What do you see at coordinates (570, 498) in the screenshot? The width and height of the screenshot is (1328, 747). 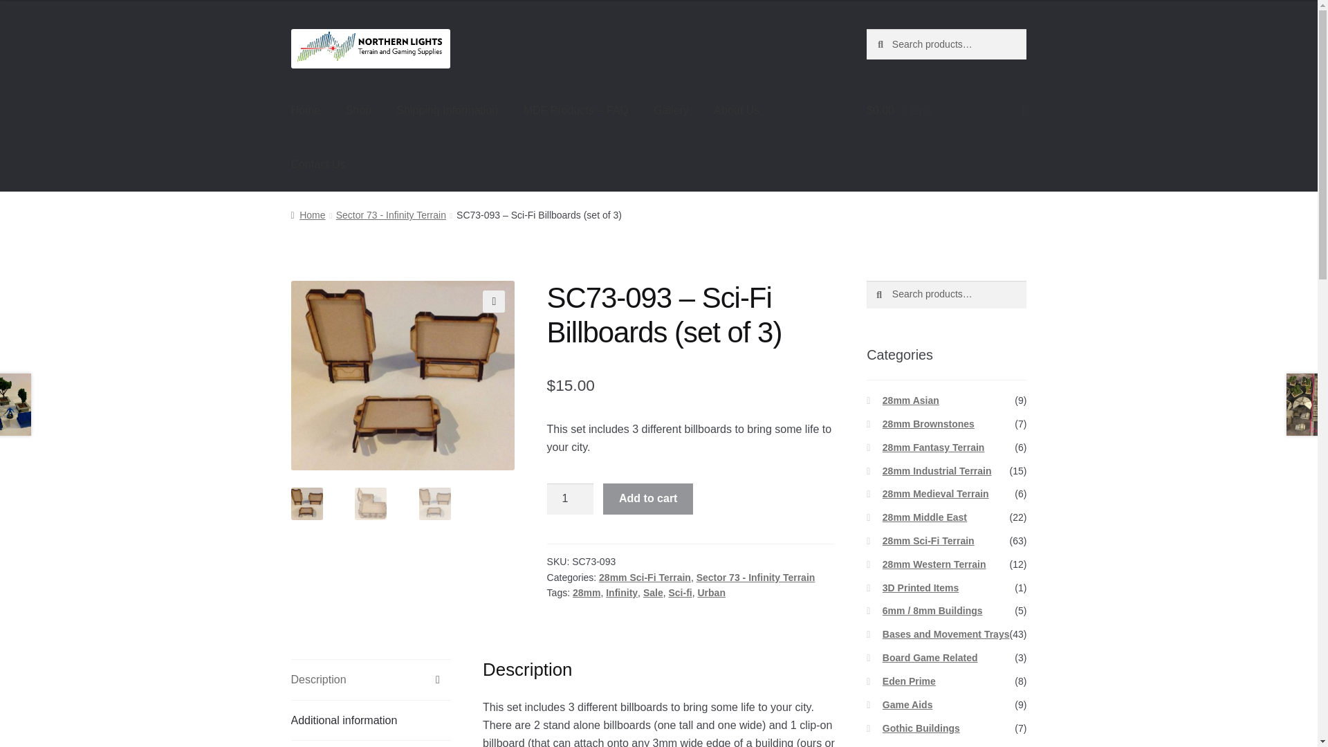 I see `Qty` at bounding box center [570, 498].